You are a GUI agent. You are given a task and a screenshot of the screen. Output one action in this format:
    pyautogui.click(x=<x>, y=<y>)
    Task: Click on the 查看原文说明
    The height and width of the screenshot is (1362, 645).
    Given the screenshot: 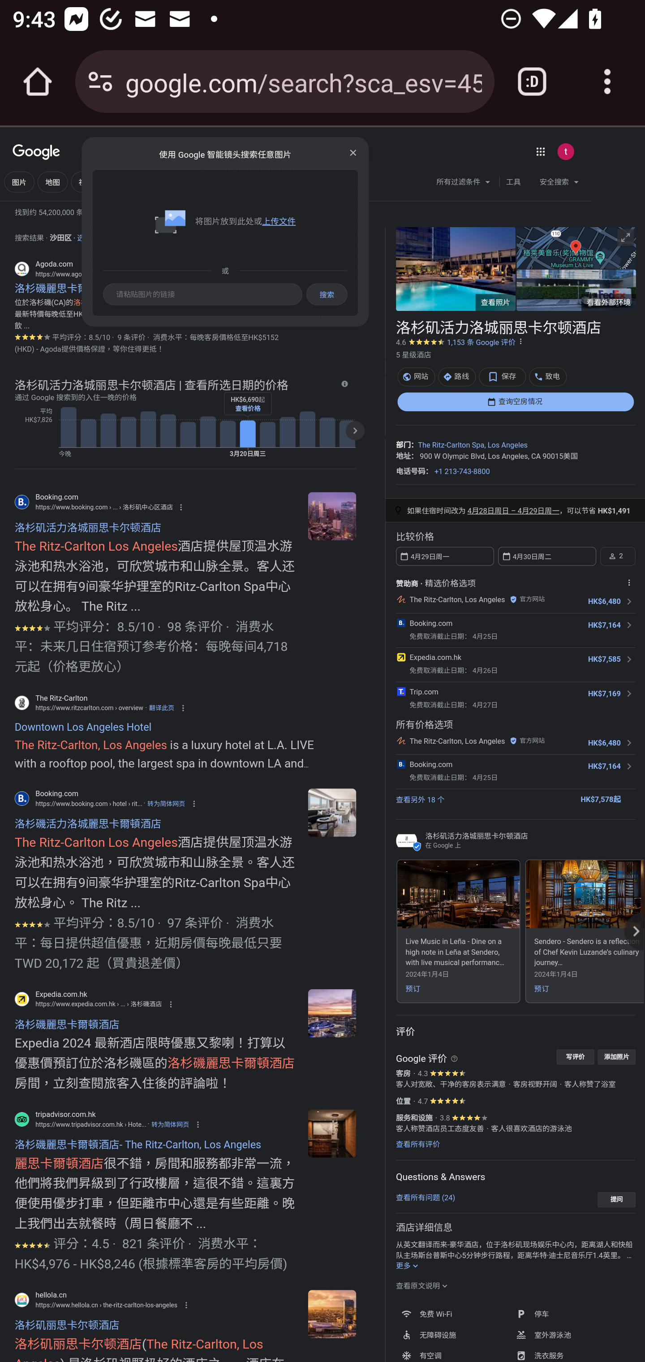 What is the action you would take?
    pyautogui.click(x=422, y=1285)
    